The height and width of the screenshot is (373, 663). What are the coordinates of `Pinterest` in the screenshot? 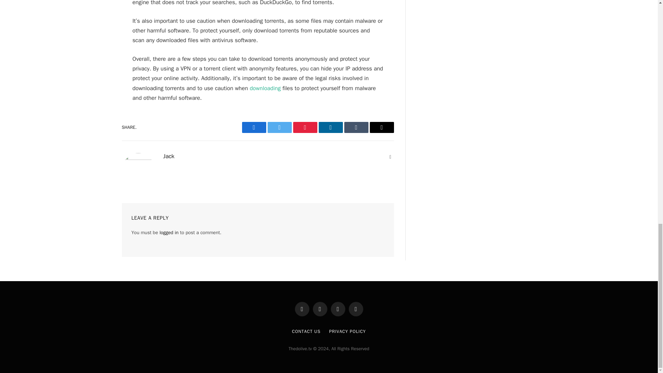 It's located at (305, 127).